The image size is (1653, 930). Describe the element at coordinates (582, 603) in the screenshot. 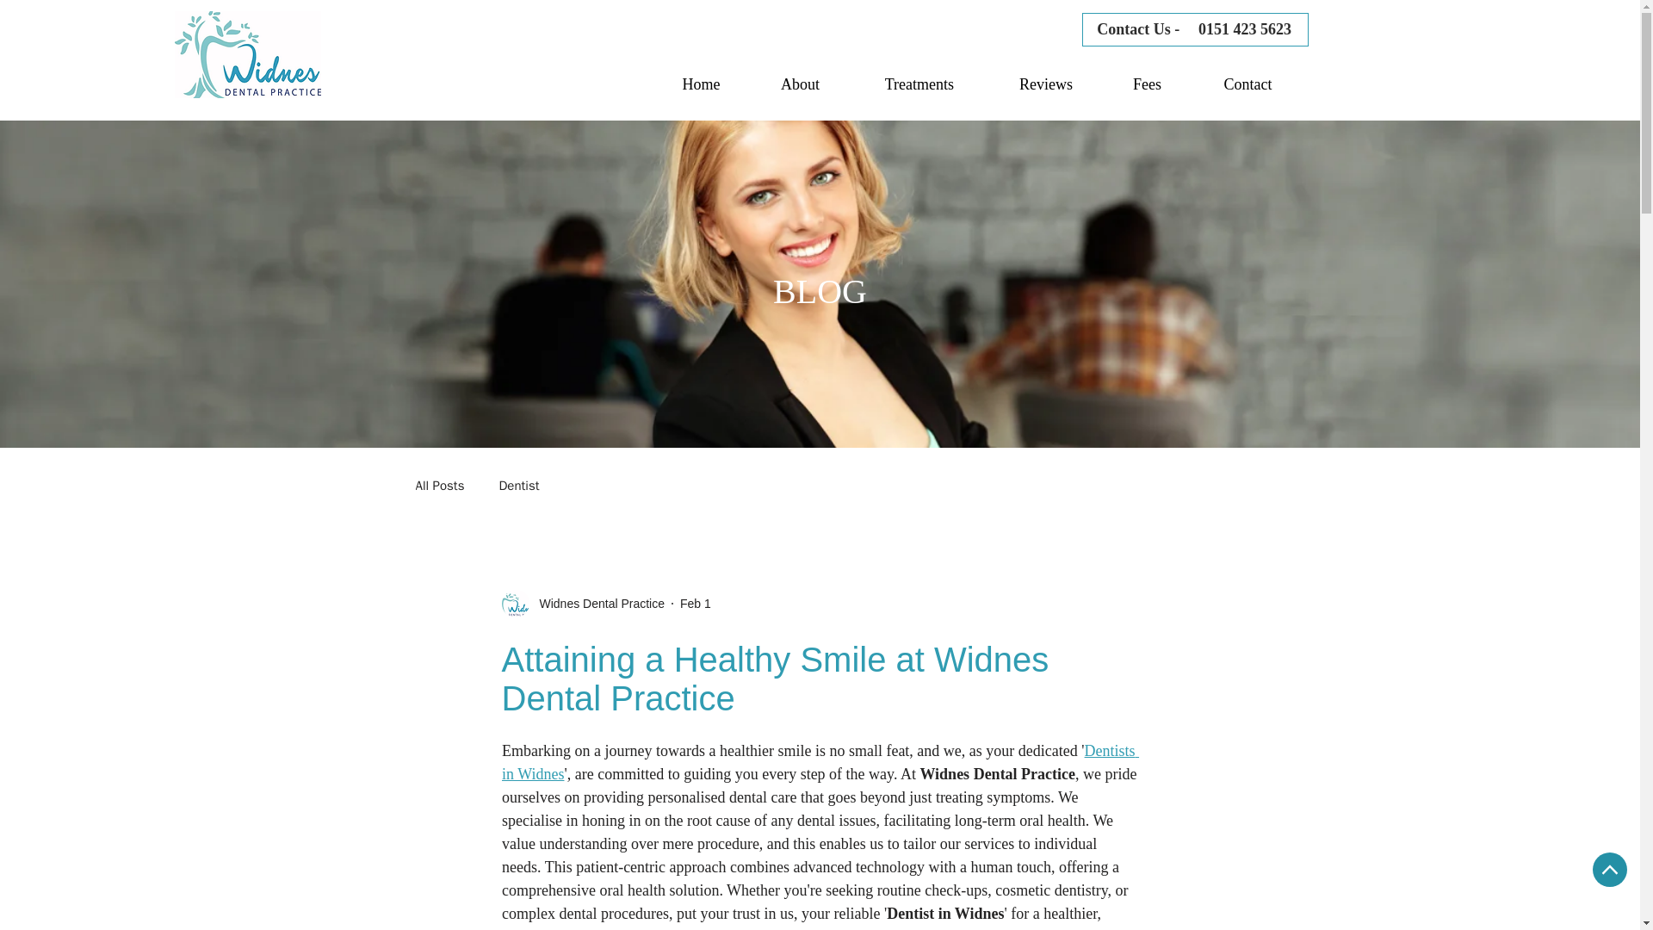

I see `Widnes Dental Practice` at that location.